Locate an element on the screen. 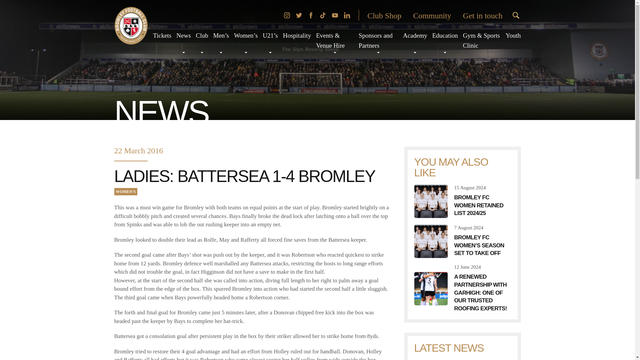 The width and height of the screenshot is (640, 360). Twitter is located at coordinates (299, 15).